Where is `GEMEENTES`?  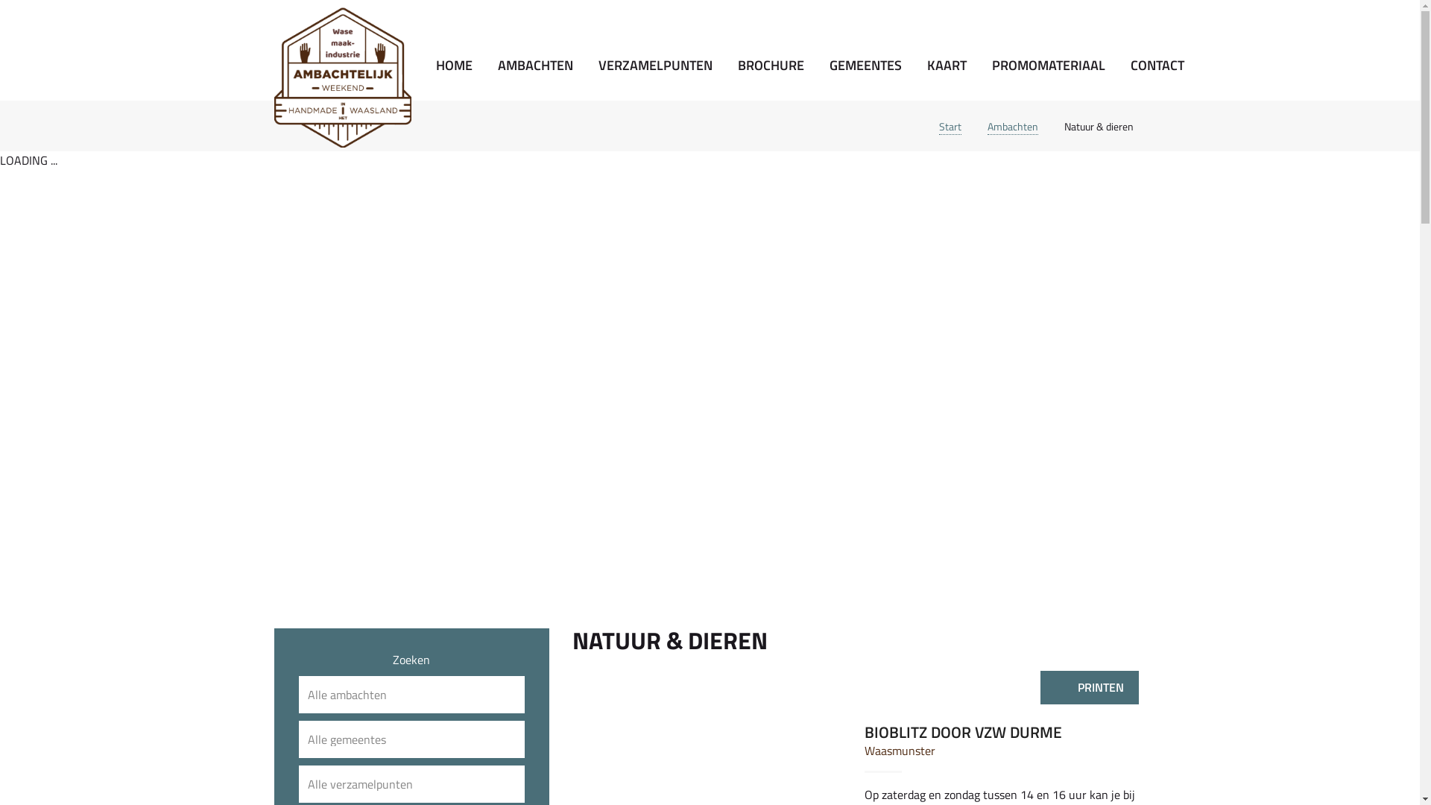
GEMEENTES is located at coordinates (866, 66).